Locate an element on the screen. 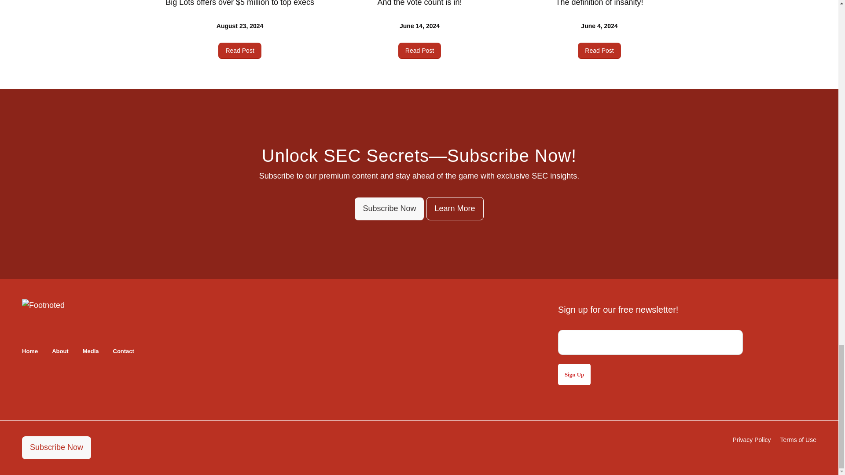 Image resolution: width=845 pixels, height=475 pixels. Email Address is located at coordinates (650, 342).